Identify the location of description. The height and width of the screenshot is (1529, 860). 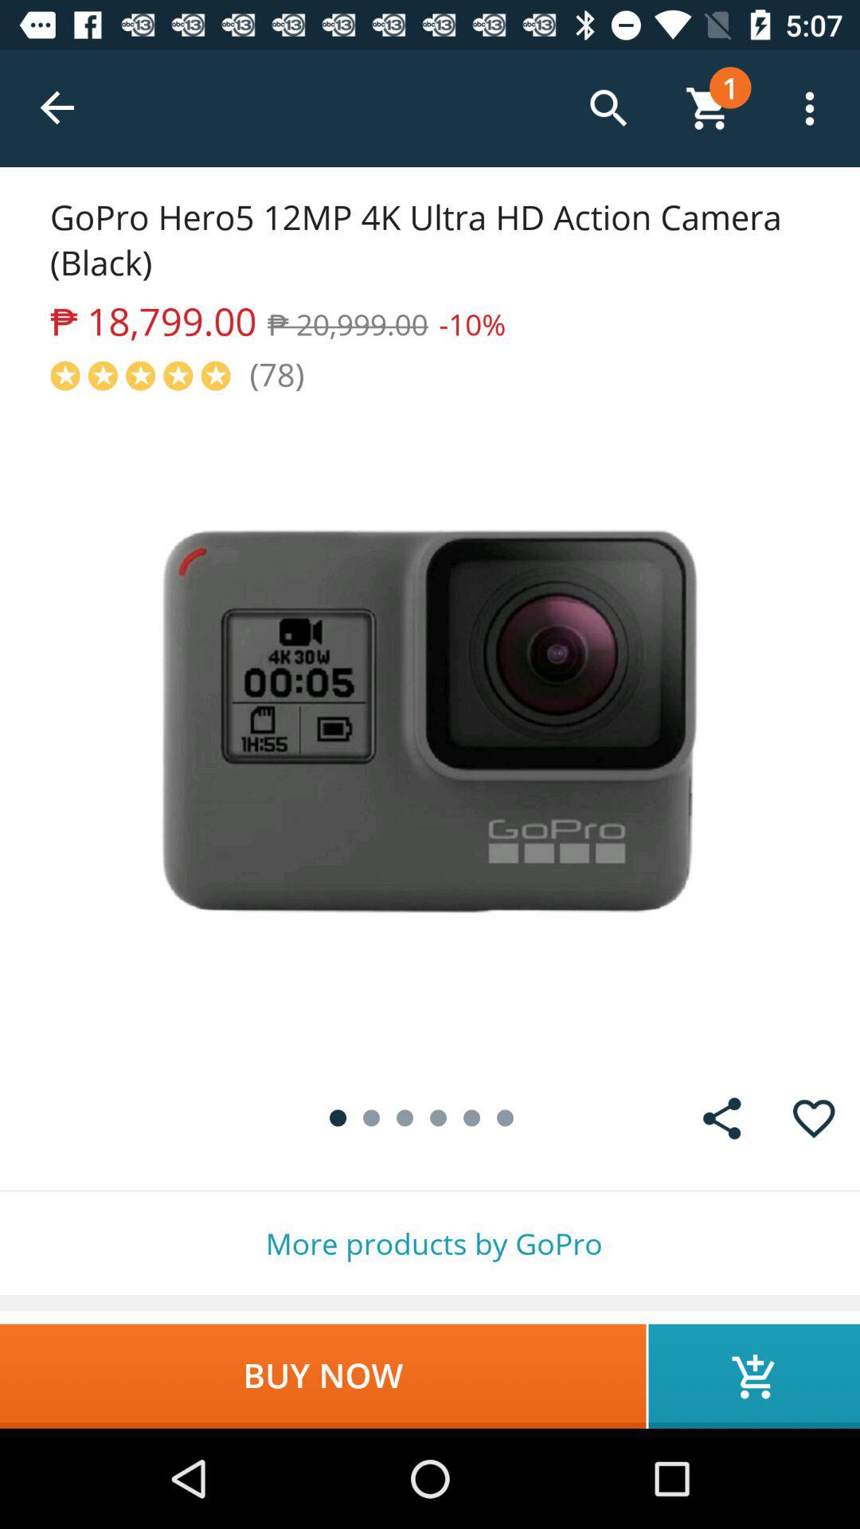
(430, 734).